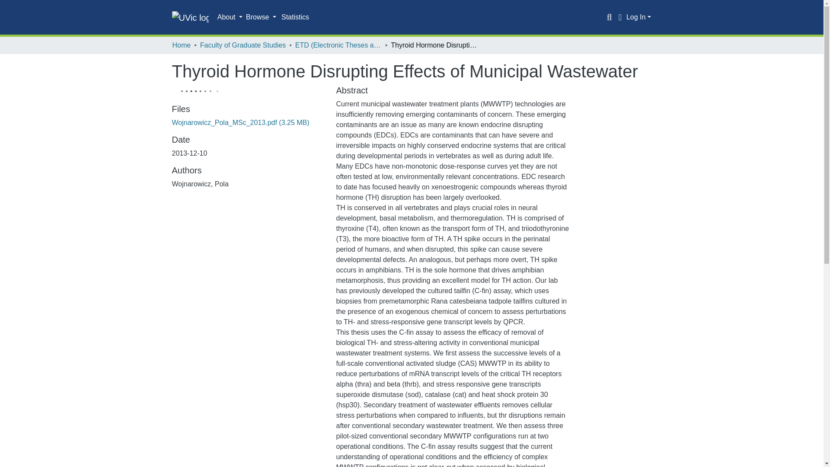 The width and height of the screenshot is (830, 467). Describe the element at coordinates (295, 17) in the screenshot. I see `Statistics` at that location.